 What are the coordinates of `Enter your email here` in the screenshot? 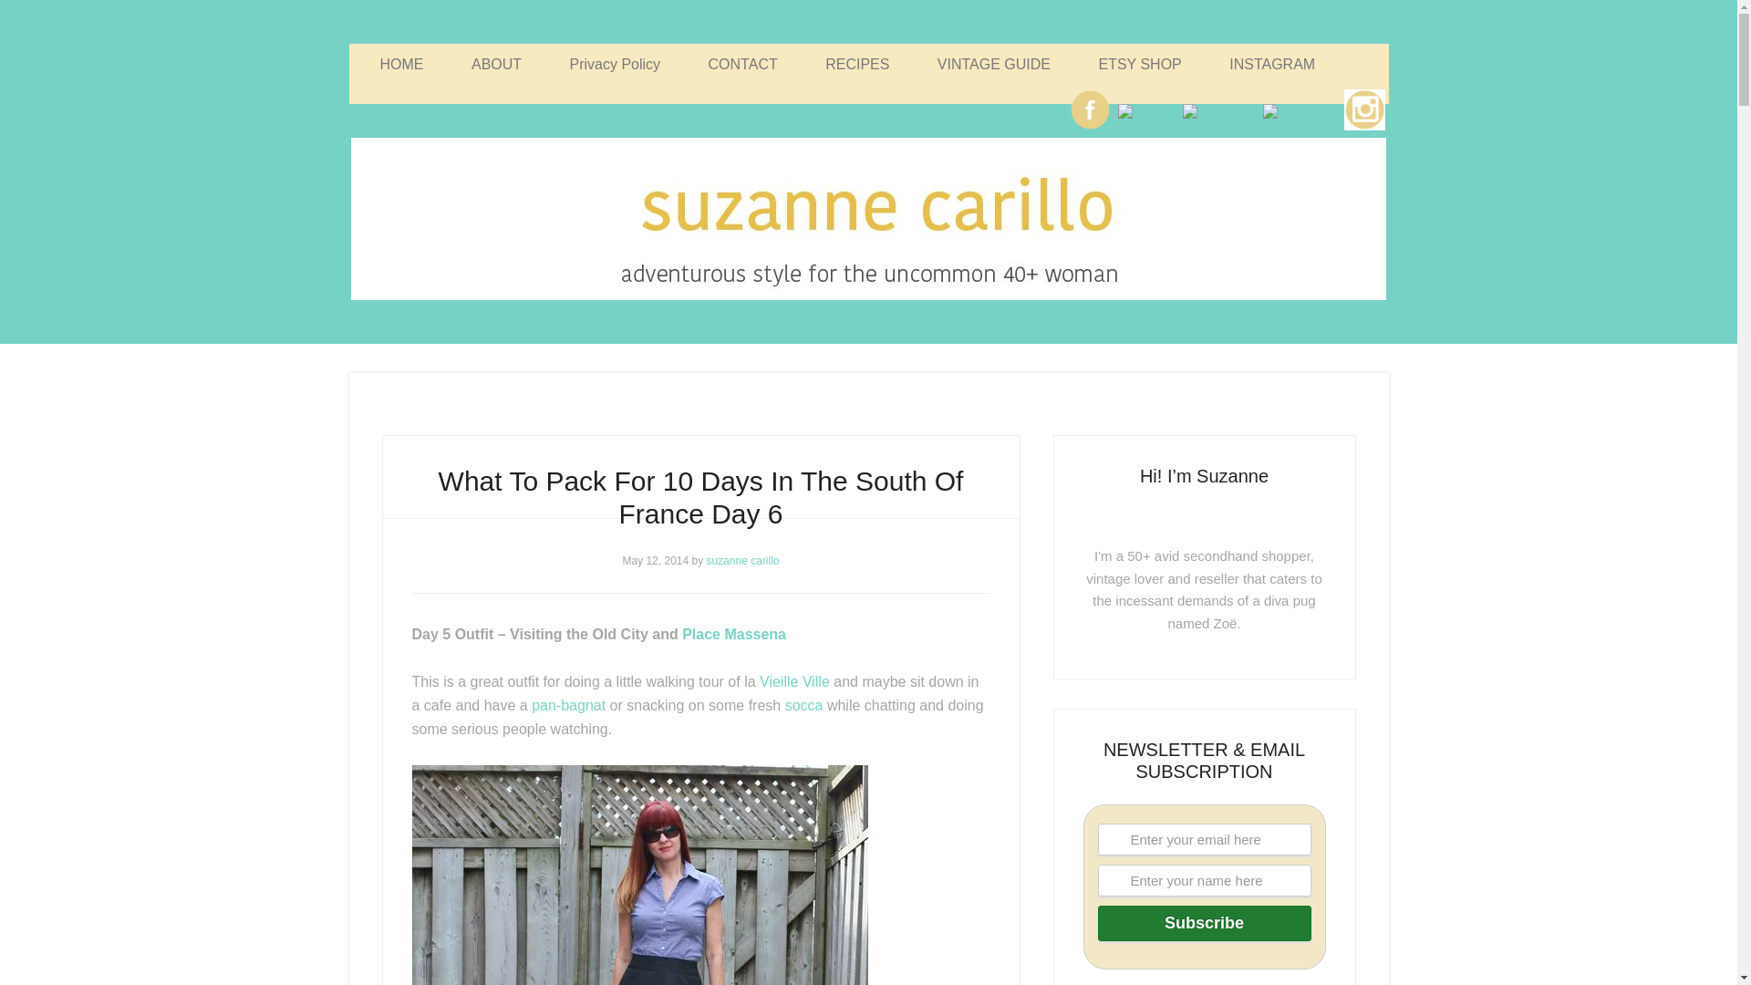 It's located at (1204, 839).